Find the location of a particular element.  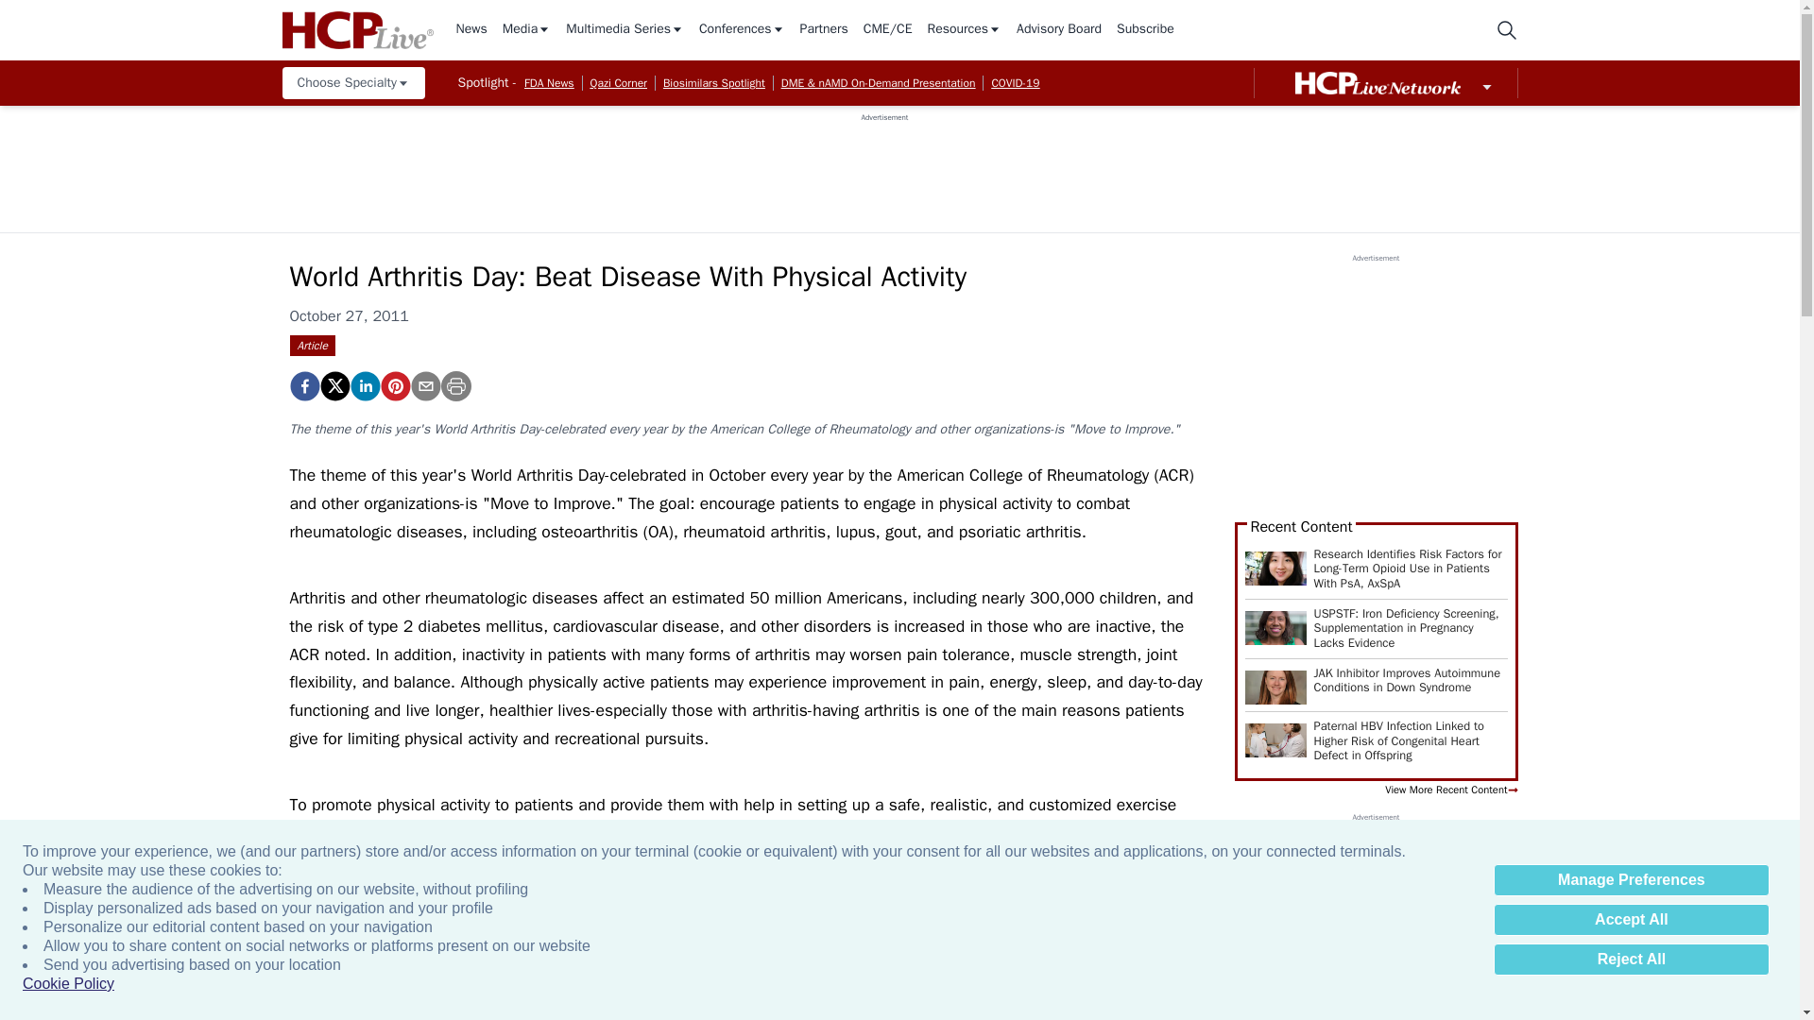

3rd party ad content is located at coordinates (884, 164).